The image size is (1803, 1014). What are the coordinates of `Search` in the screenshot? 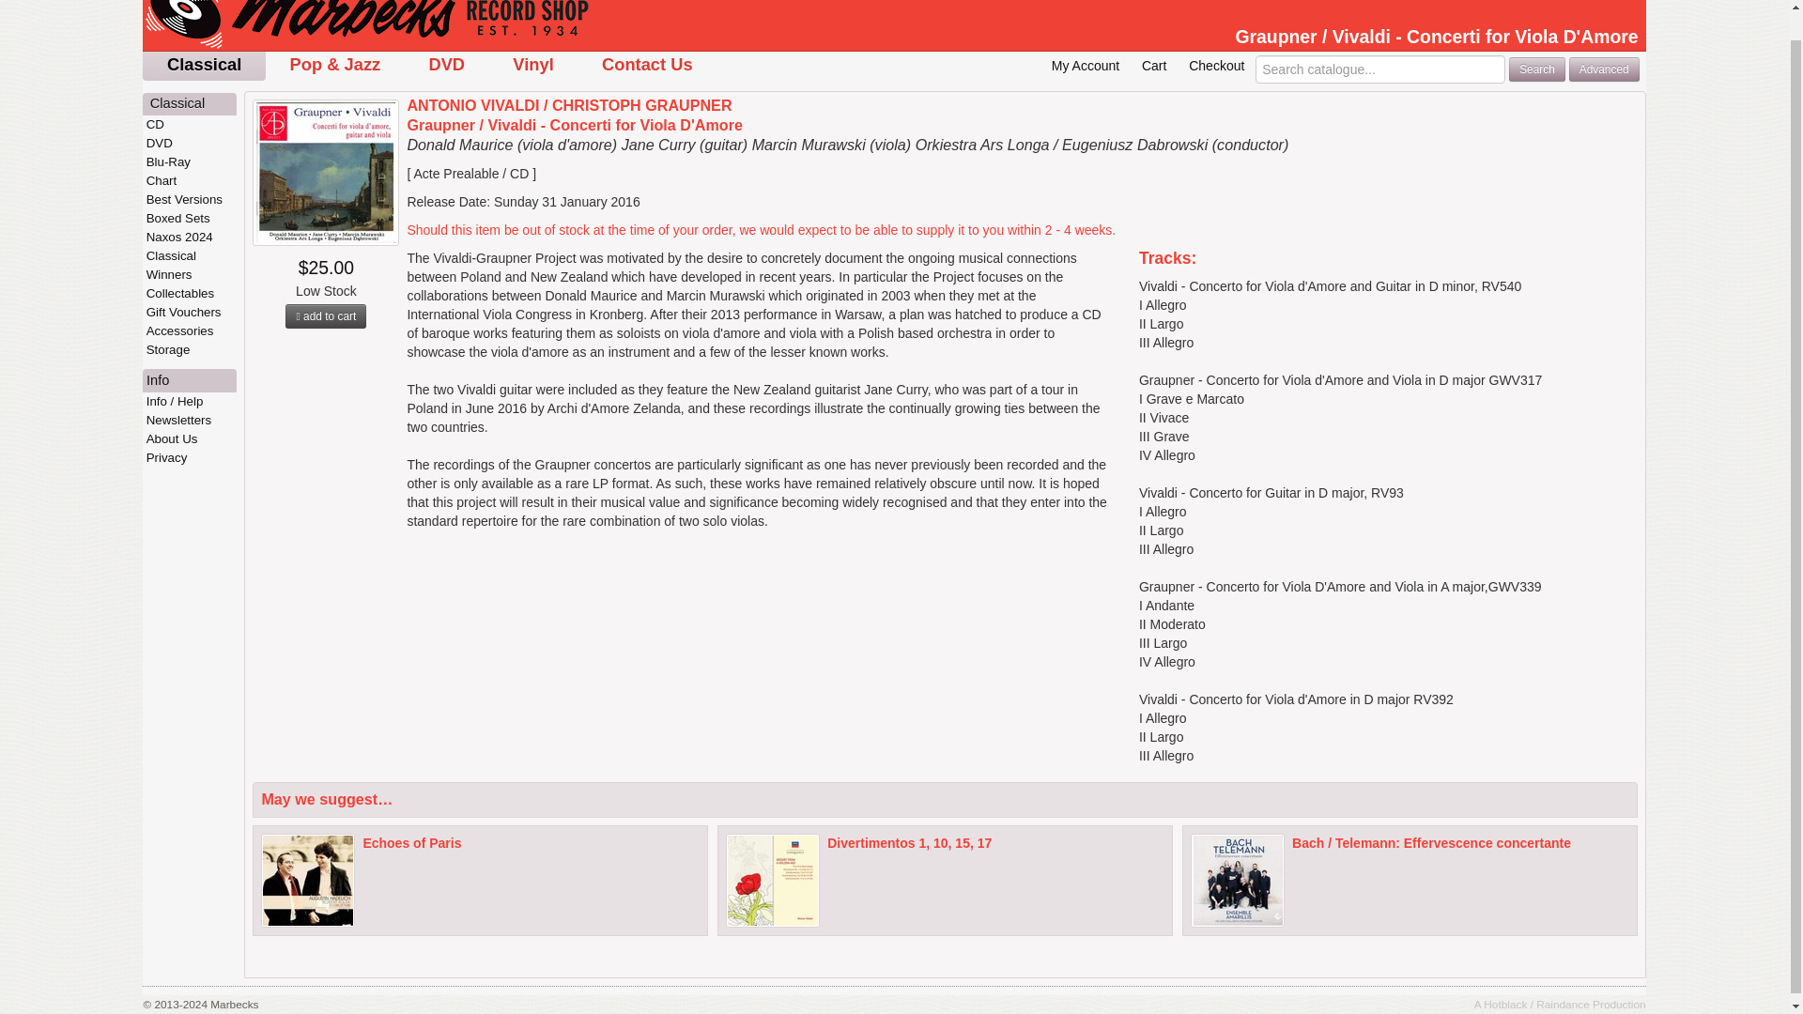 It's located at (1536, 69).